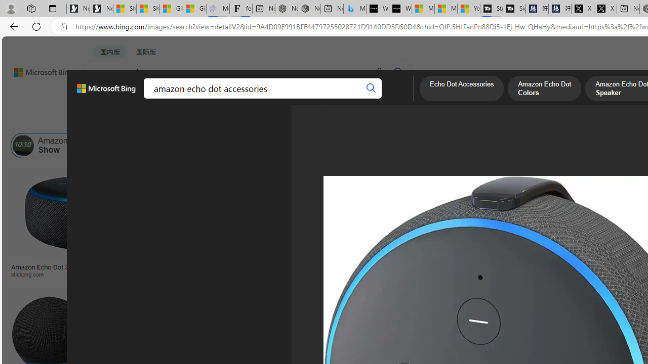 This screenshot has width=648, height=364. I want to click on MORE, so click(394, 99).